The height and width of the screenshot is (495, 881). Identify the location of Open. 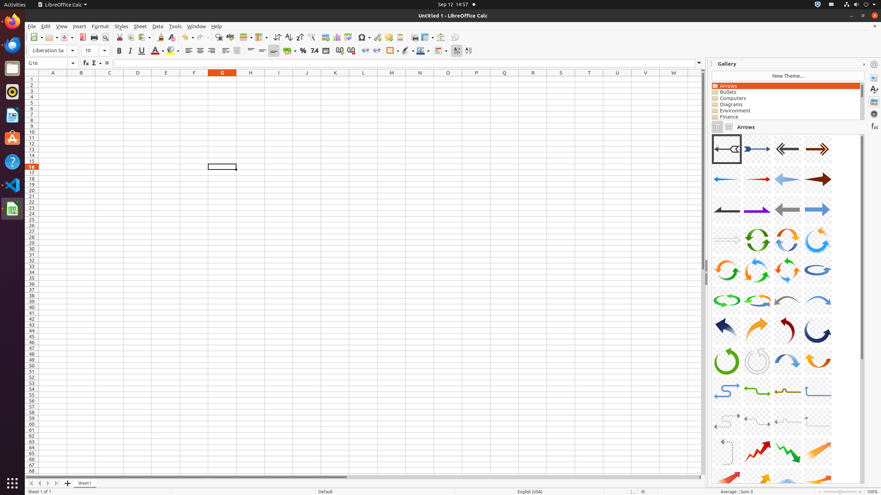
(52, 37).